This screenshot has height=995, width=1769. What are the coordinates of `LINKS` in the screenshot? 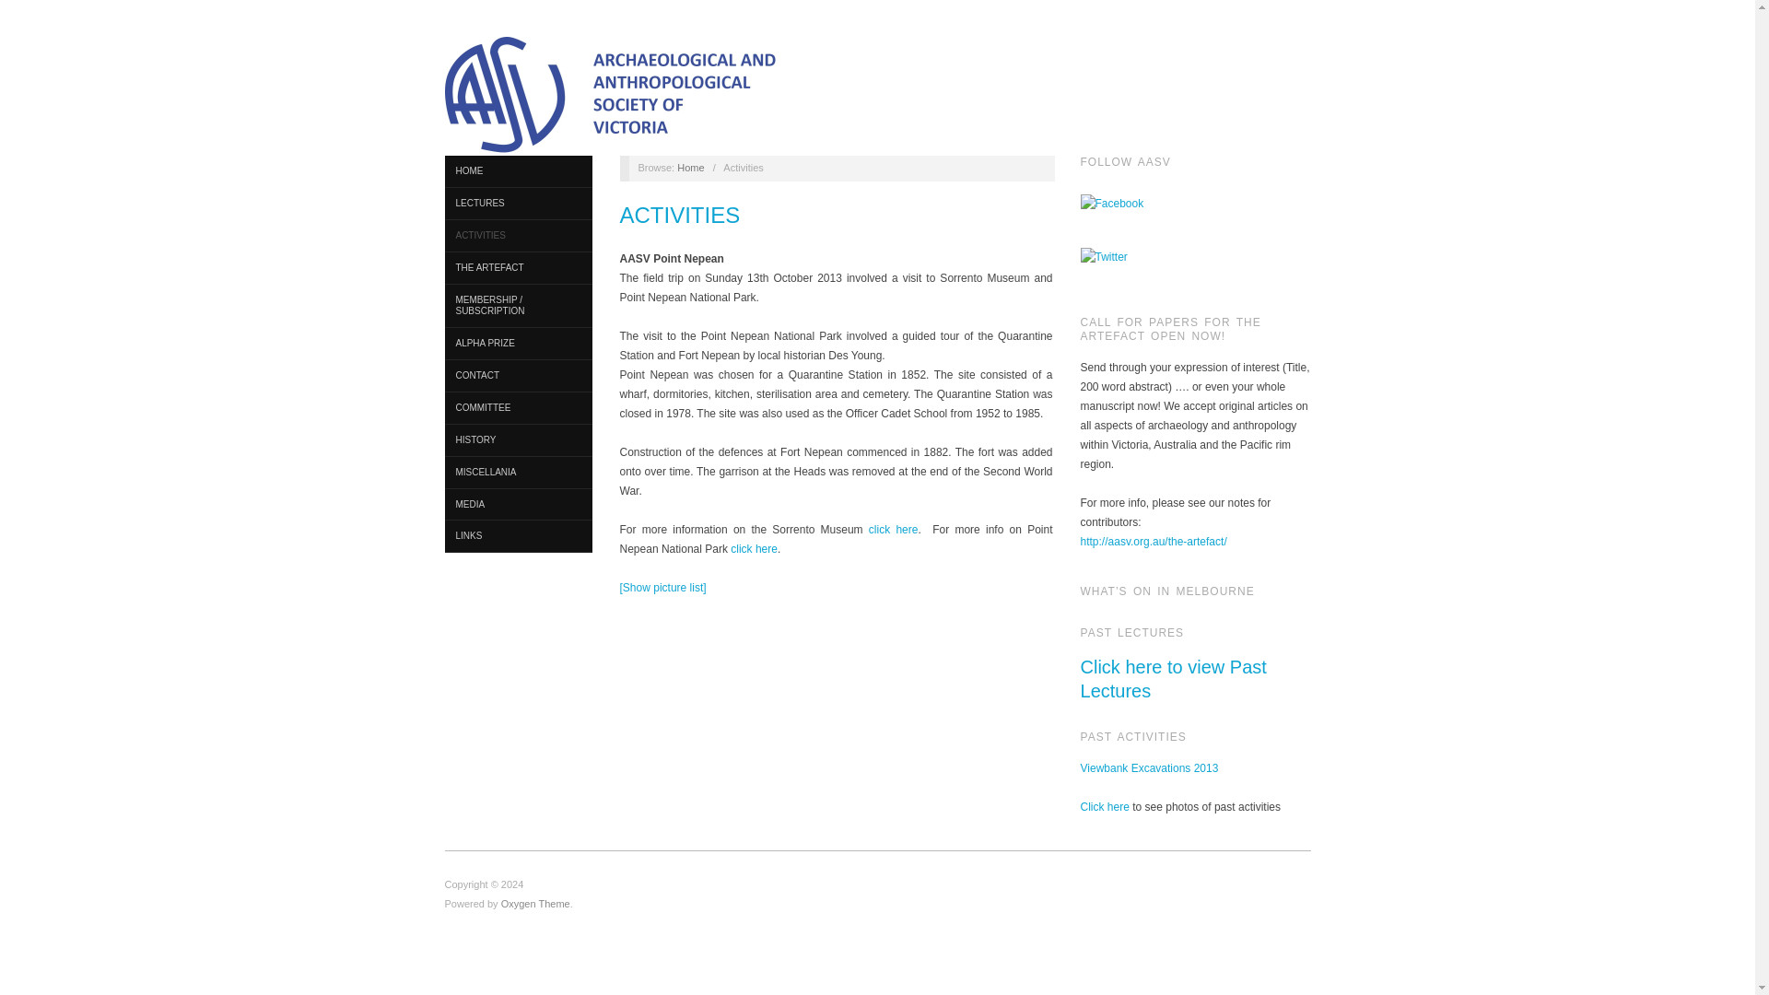 It's located at (517, 536).